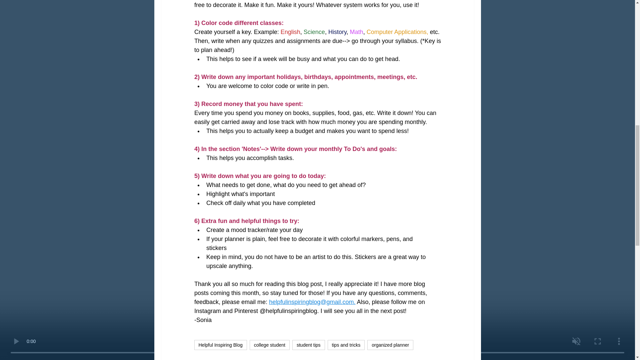 The width and height of the screenshot is (640, 360). What do you see at coordinates (346, 345) in the screenshot?
I see `tips and tricks` at bounding box center [346, 345].